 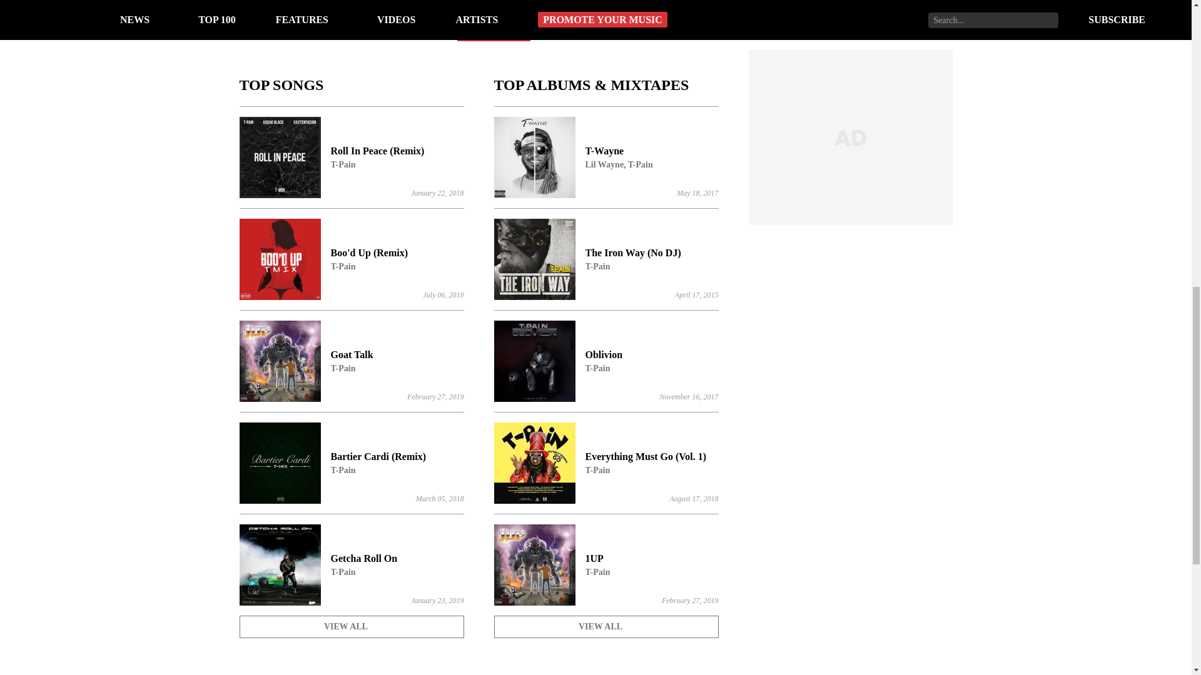 I want to click on May 18, 2017, so click(x=352, y=565).